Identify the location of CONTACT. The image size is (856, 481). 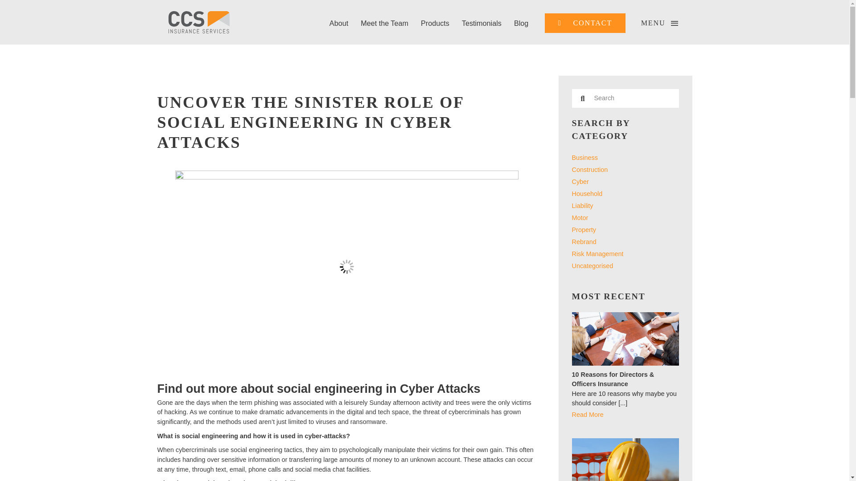
(585, 23).